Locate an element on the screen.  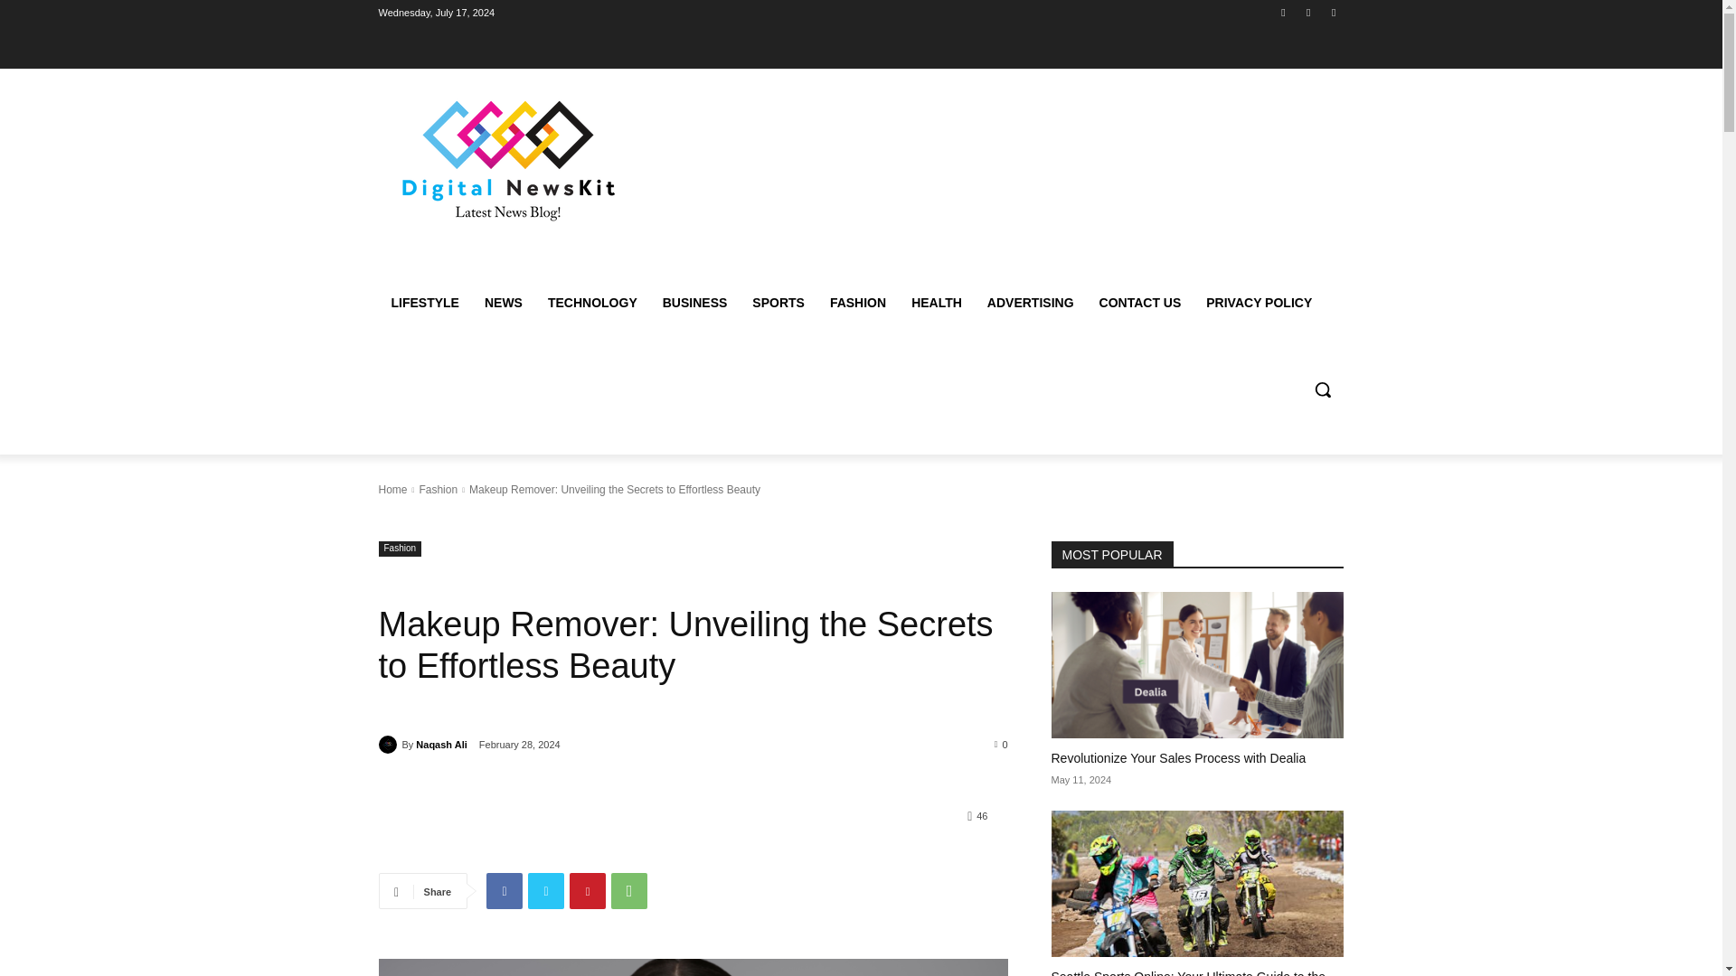
Home is located at coordinates (392, 489).